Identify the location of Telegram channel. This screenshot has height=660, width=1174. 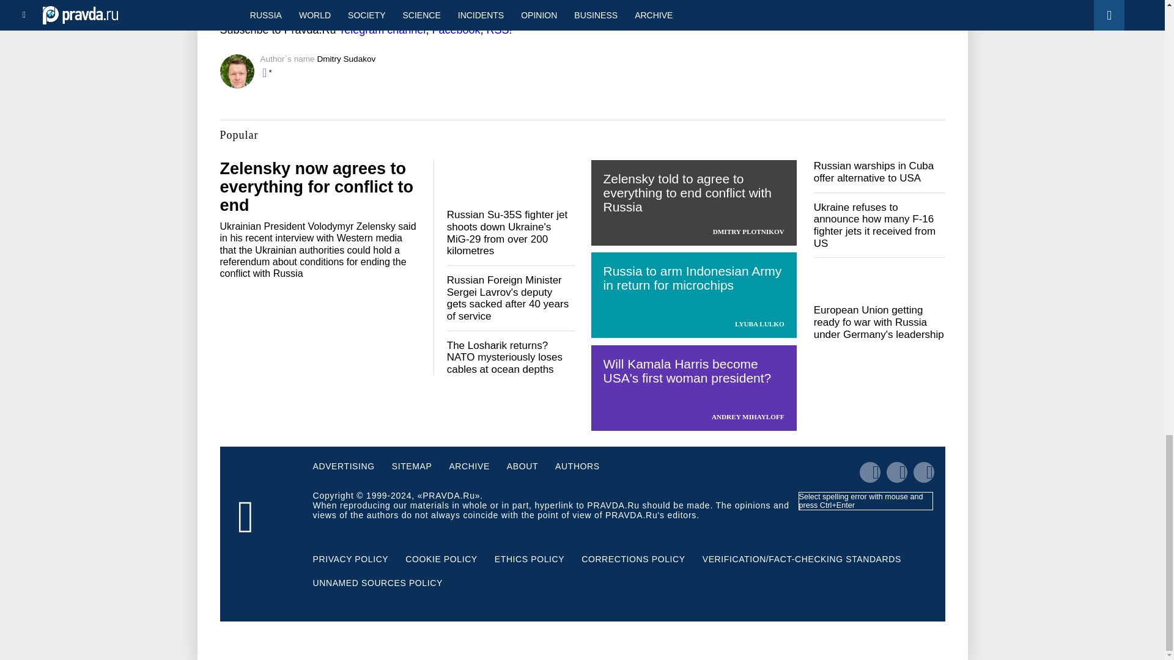
(382, 29).